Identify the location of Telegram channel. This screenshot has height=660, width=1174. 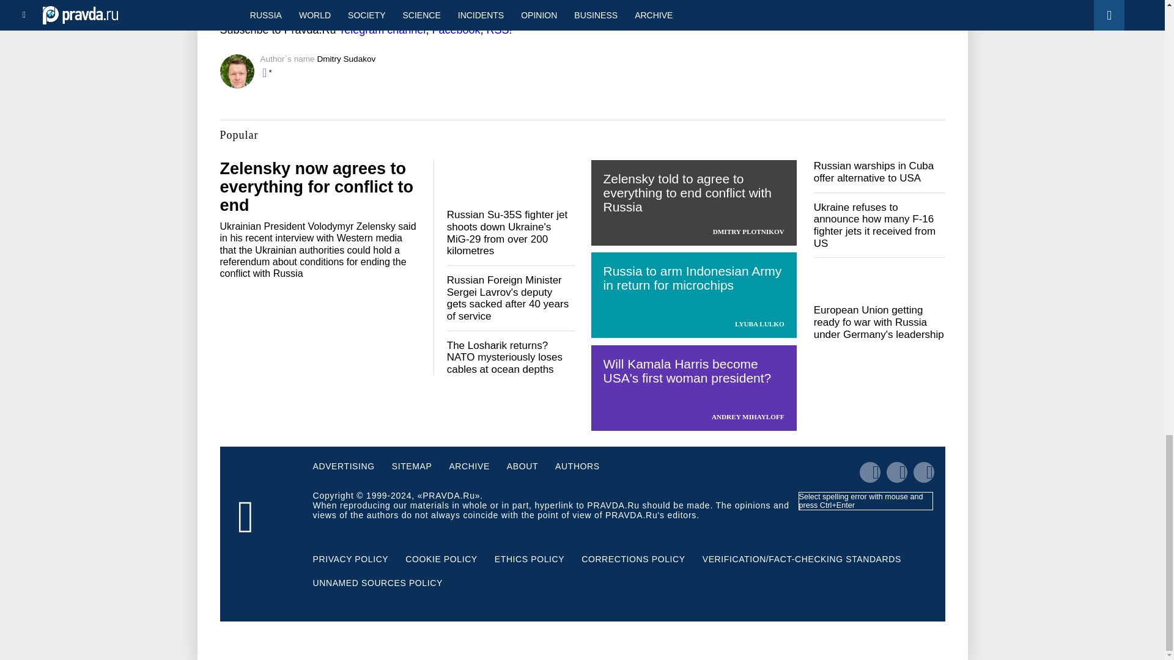
(382, 29).